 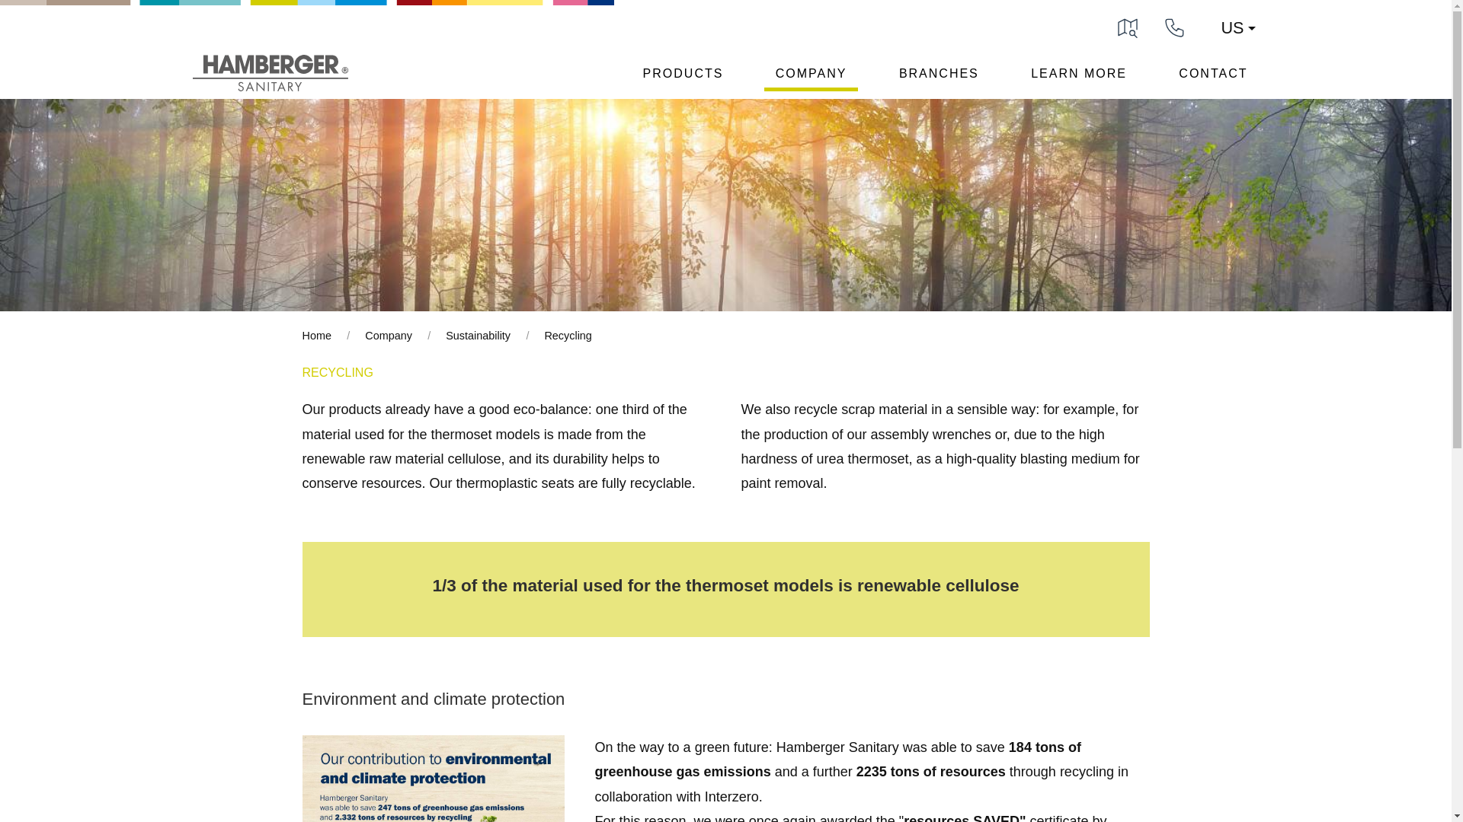 What do you see at coordinates (1175, 26) in the screenshot?
I see `Give us a call` at bounding box center [1175, 26].